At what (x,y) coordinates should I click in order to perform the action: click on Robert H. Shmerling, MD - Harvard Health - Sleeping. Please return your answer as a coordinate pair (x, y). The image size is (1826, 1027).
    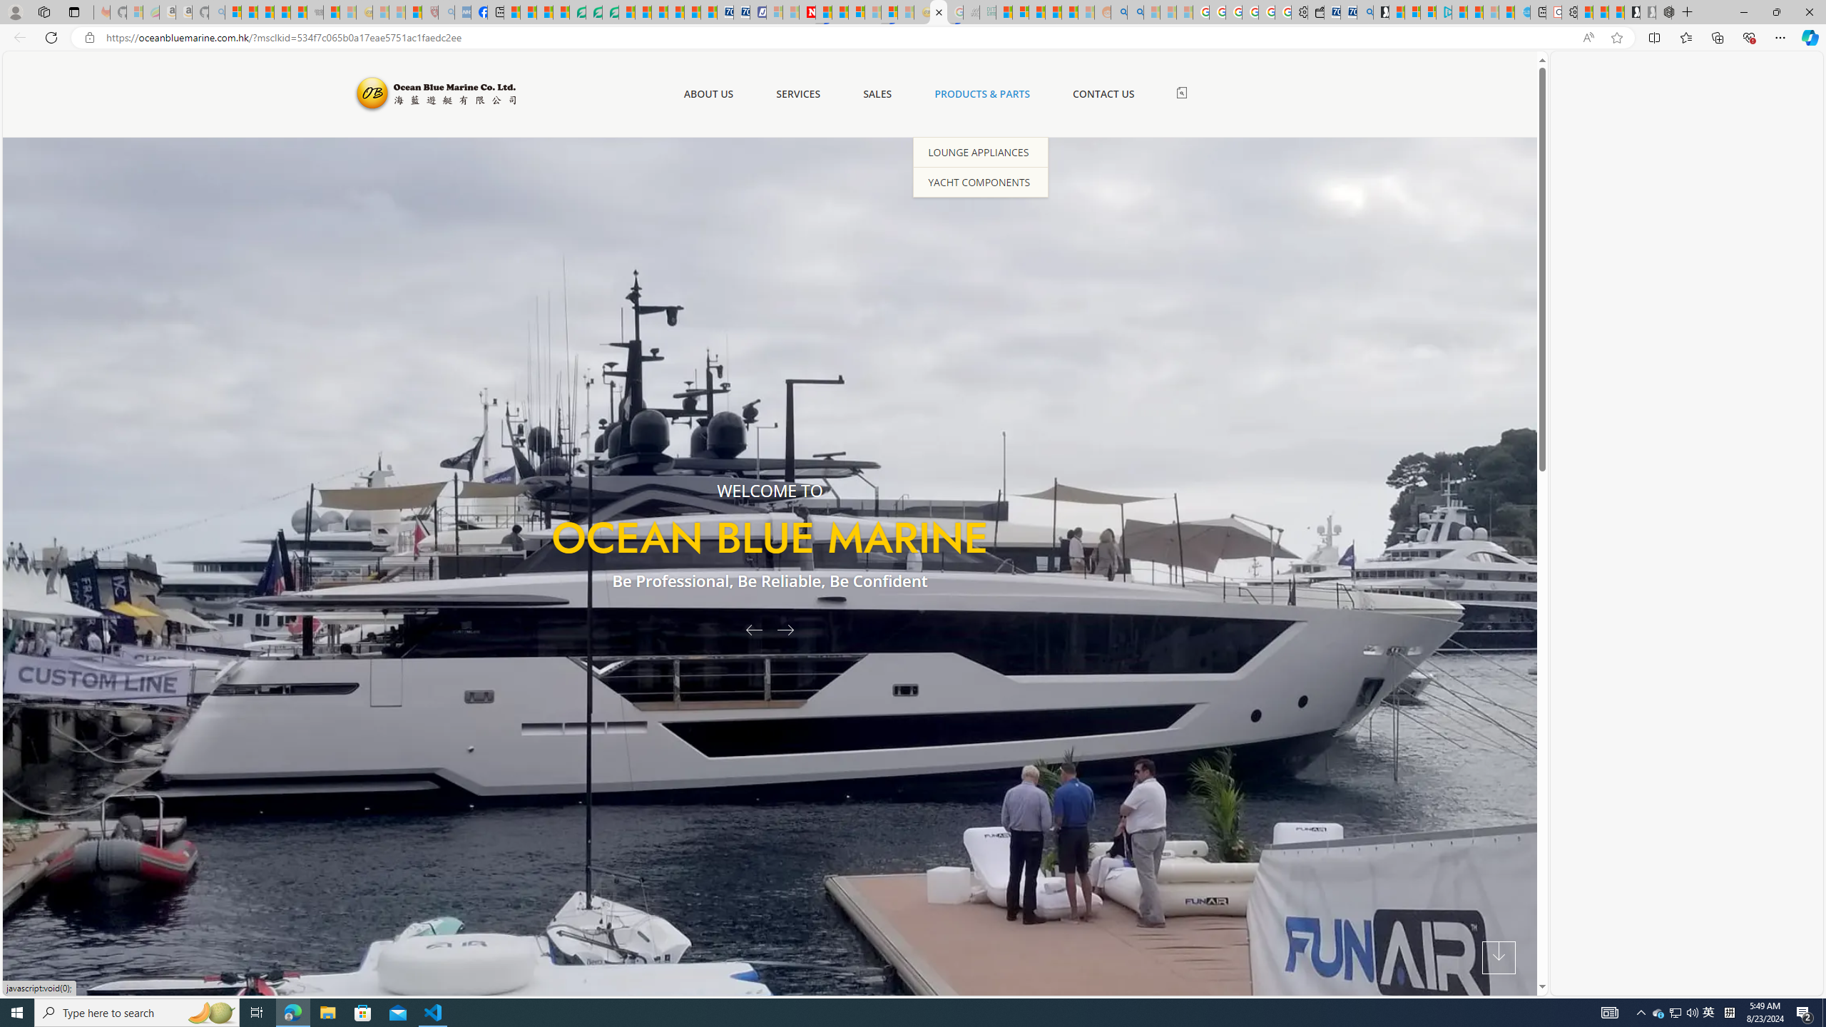
    Looking at the image, I should click on (429, 12).